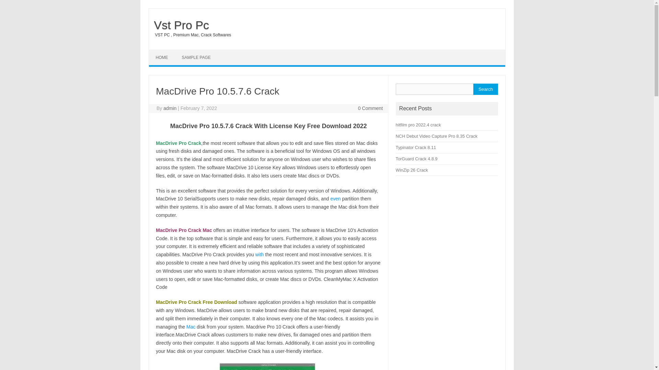 The width and height of the screenshot is (659, 370). Describe the element at coordinates (485, 89) in the screenshot. I see `Search` at that location.